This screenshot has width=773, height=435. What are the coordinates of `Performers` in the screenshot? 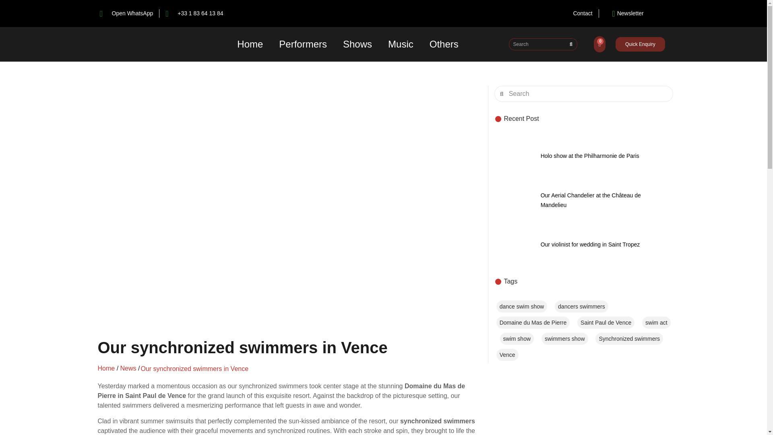 It's located at (303, 44).